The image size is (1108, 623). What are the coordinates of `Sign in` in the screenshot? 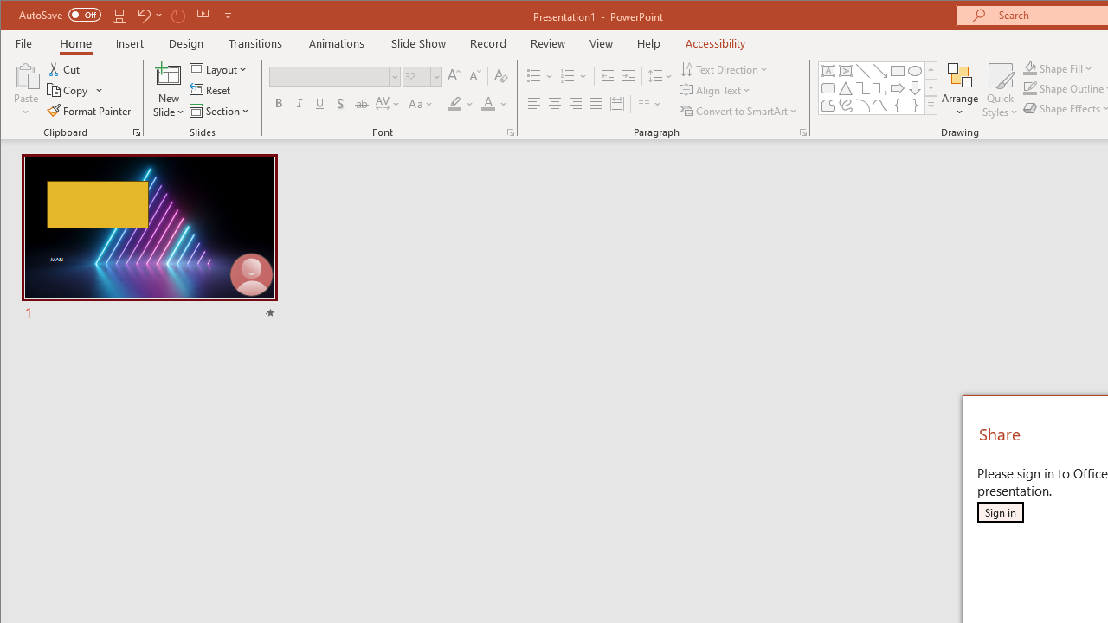 It's located at (1000, 512).